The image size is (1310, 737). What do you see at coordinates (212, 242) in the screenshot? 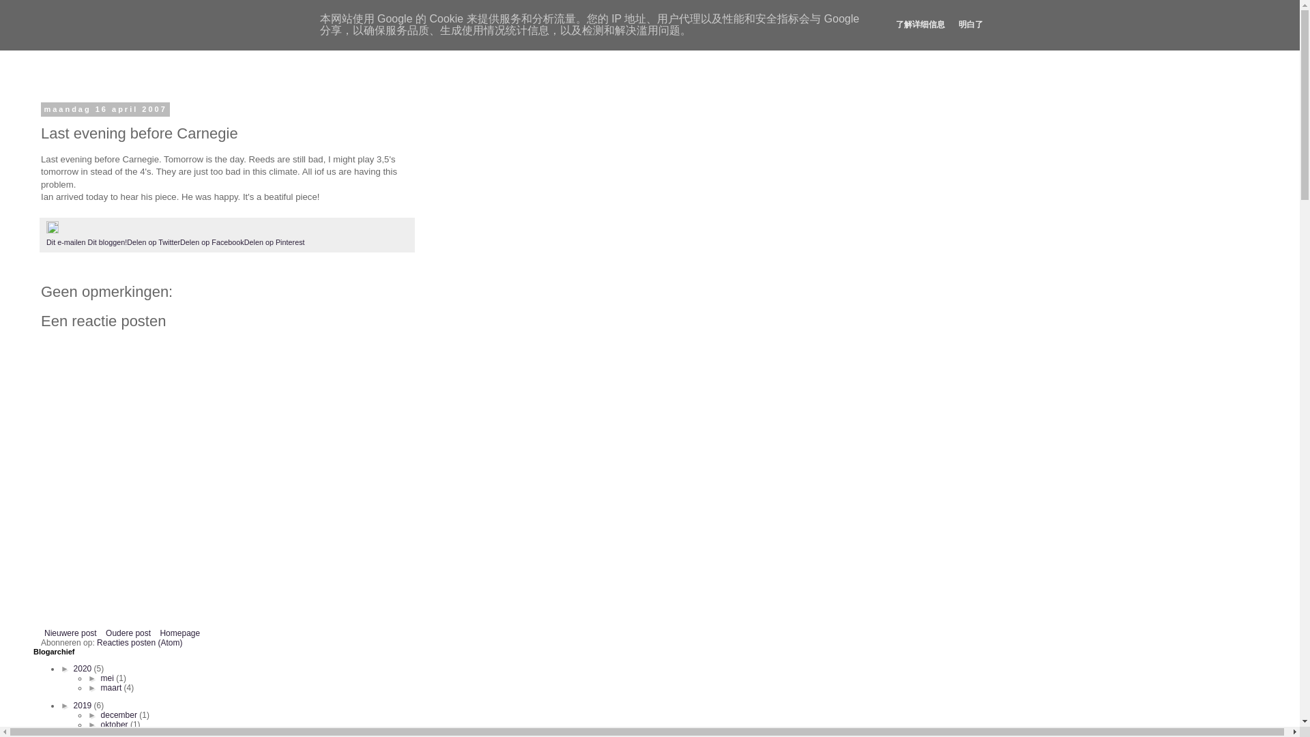
I see `augustus` at bounding box center [212, 242].